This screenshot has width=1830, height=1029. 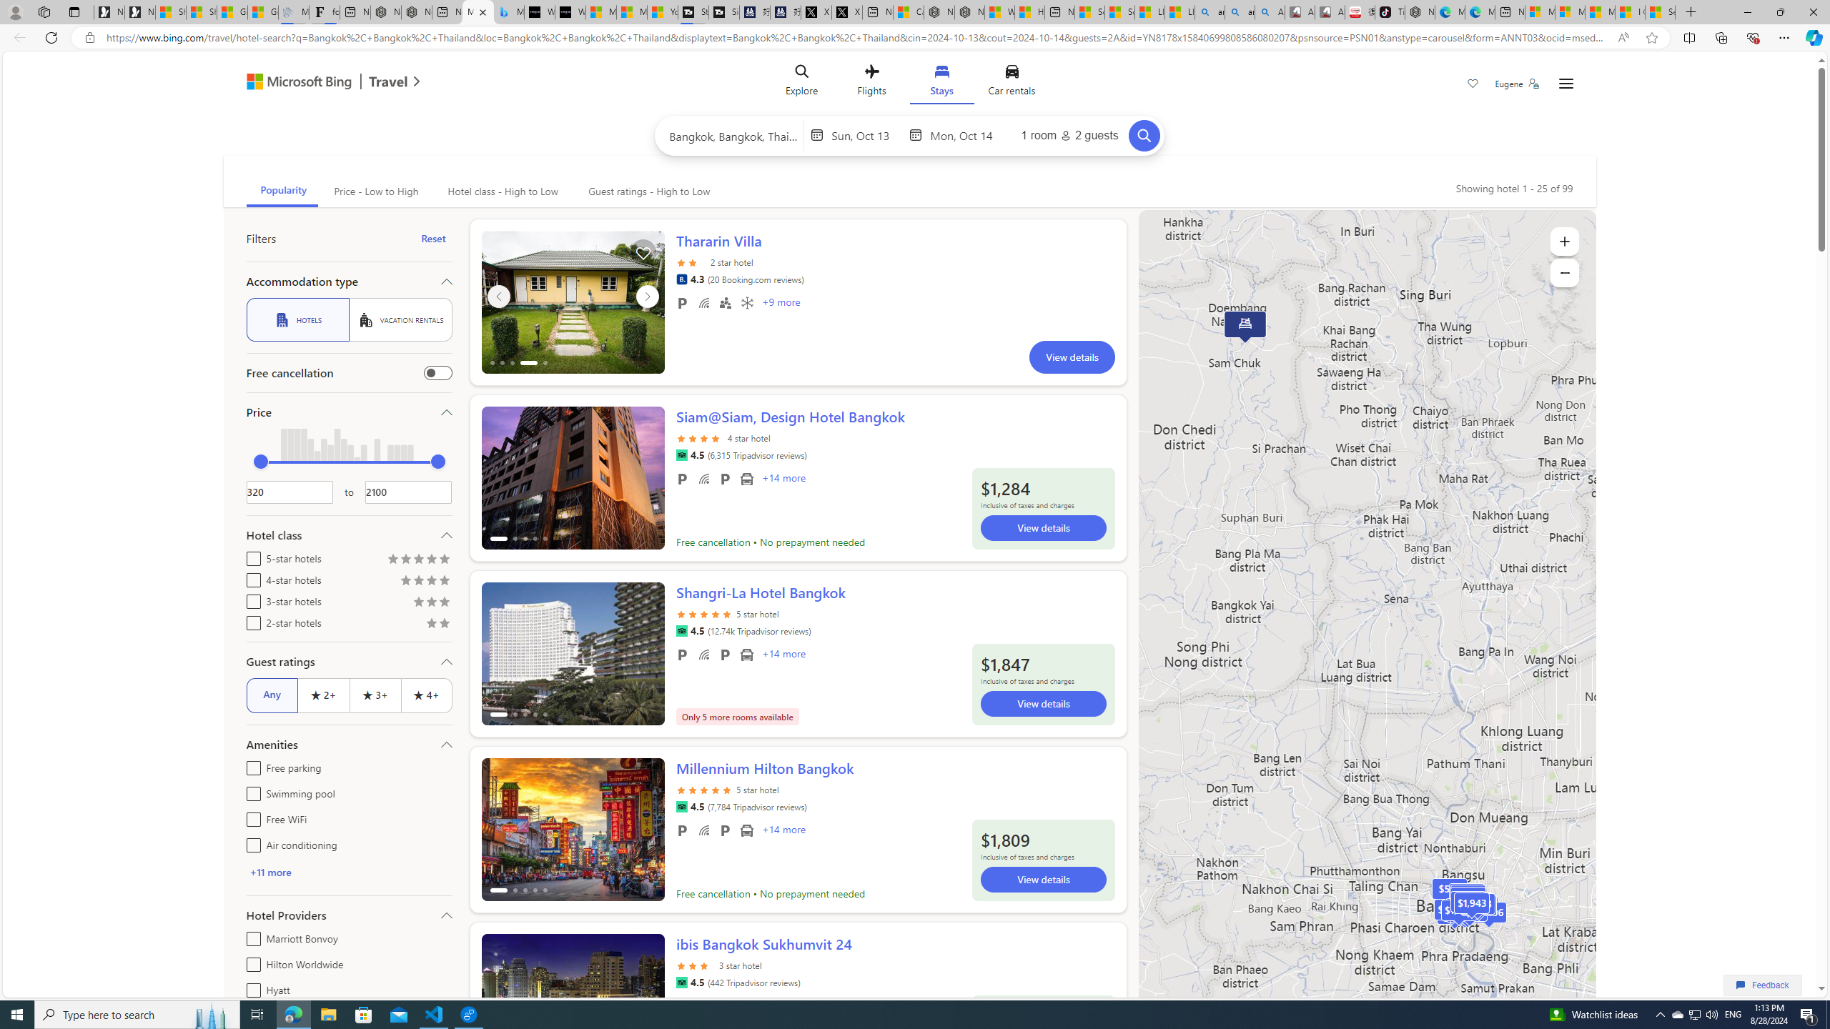 What do you see at coordinates (250, 556) in the screenshot?
I see `5-star hotels` at bounding box center [250, 556].